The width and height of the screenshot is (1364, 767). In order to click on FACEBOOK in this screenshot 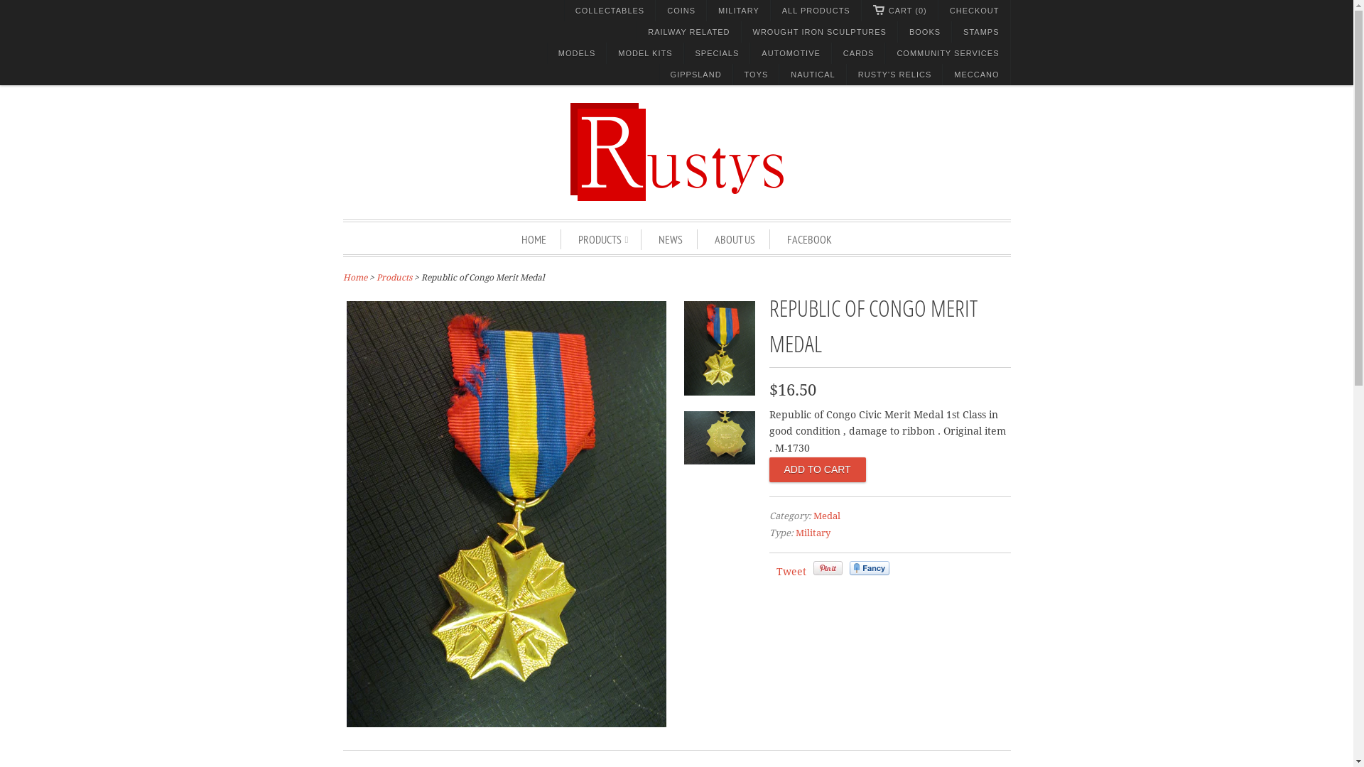, I will do `click(810, 239)`.